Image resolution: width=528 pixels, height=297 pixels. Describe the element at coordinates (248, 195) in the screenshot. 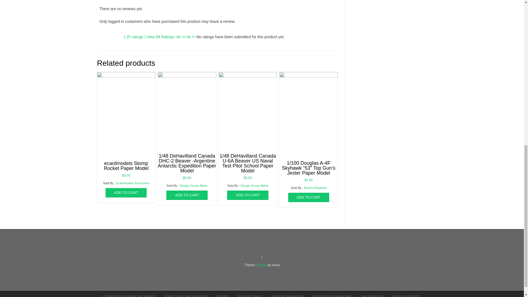

I see `ADD TO CART` at that location.